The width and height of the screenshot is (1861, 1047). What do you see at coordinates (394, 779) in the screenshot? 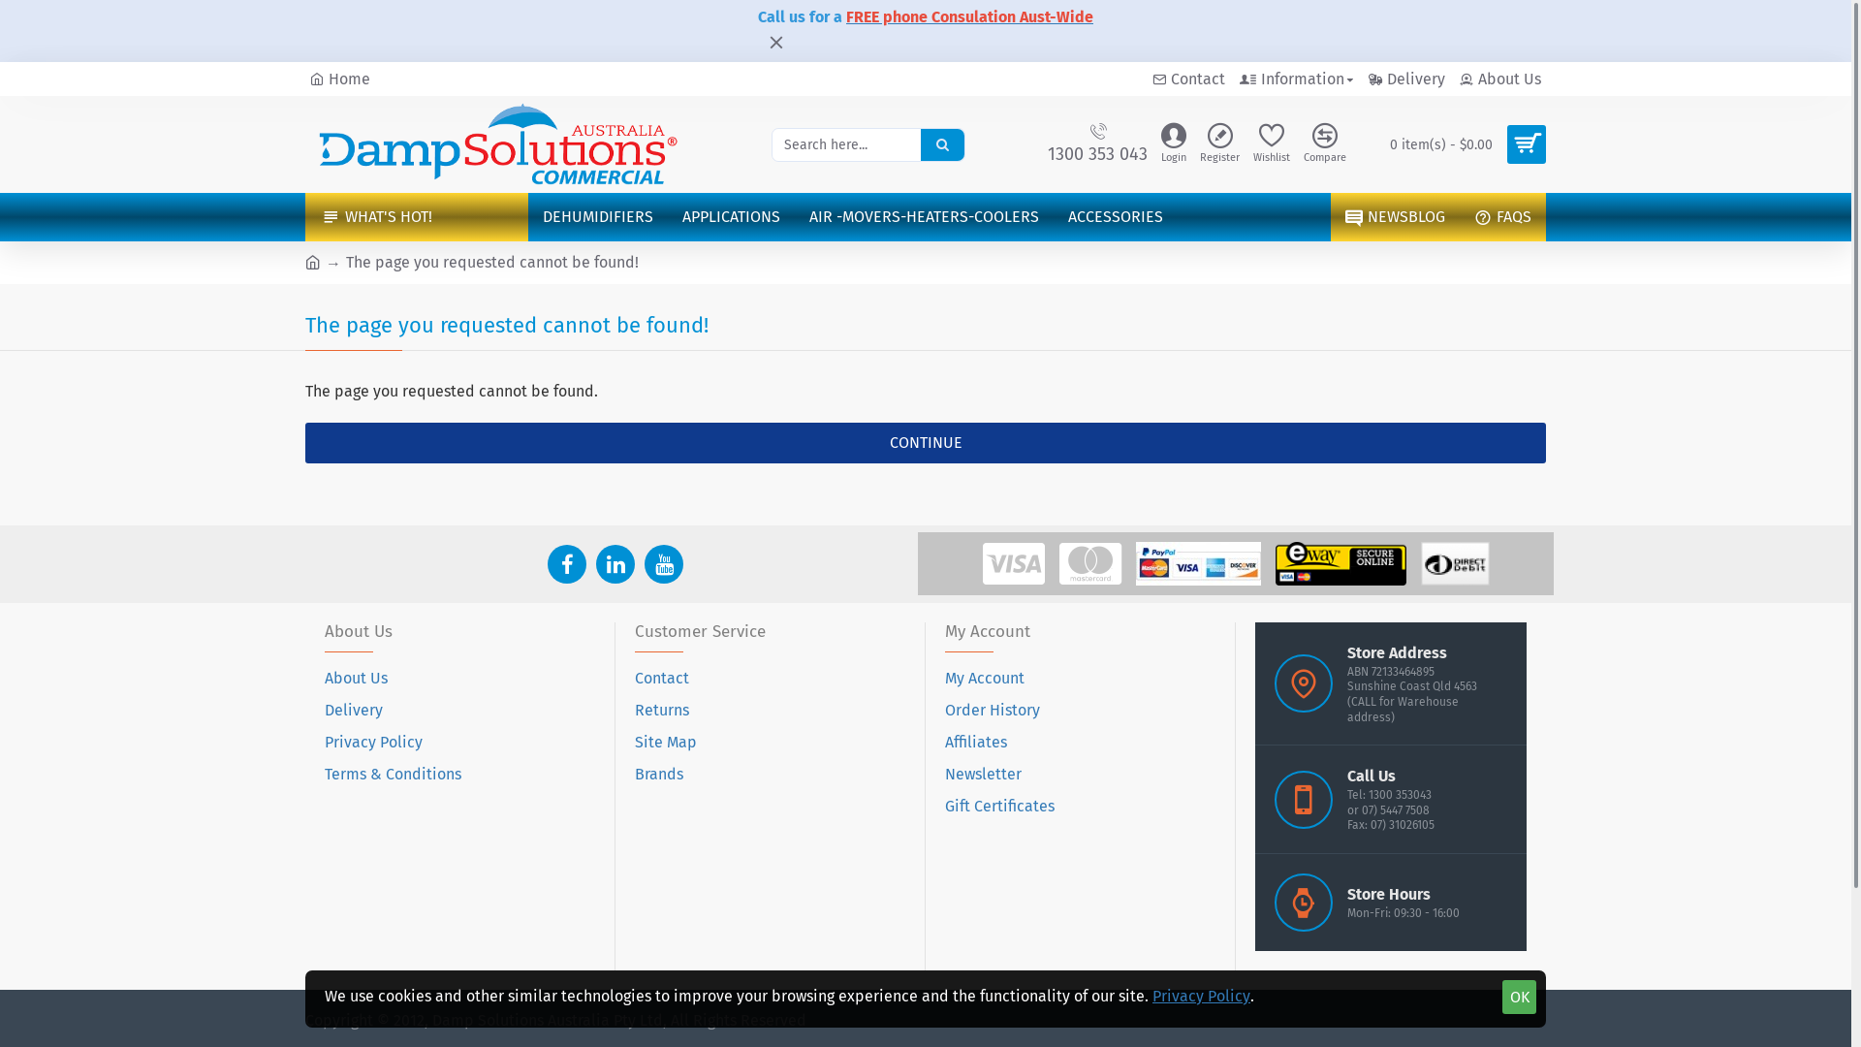
I see `Terms & Conditions` at bounding box center [394, 779].